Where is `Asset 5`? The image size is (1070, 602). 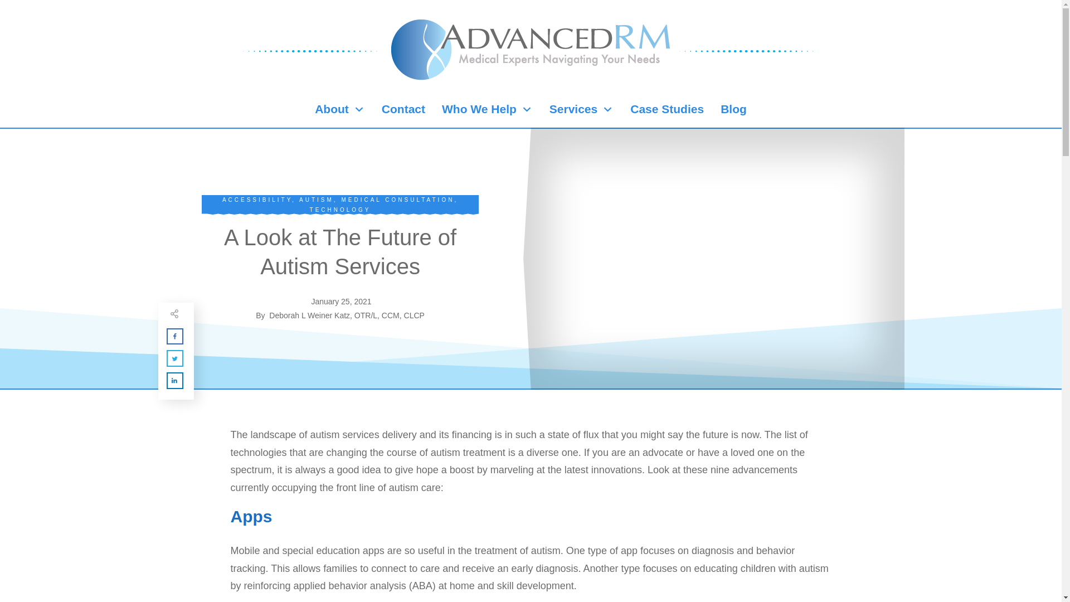 Asset 5 is located at coordinates (749, 51).